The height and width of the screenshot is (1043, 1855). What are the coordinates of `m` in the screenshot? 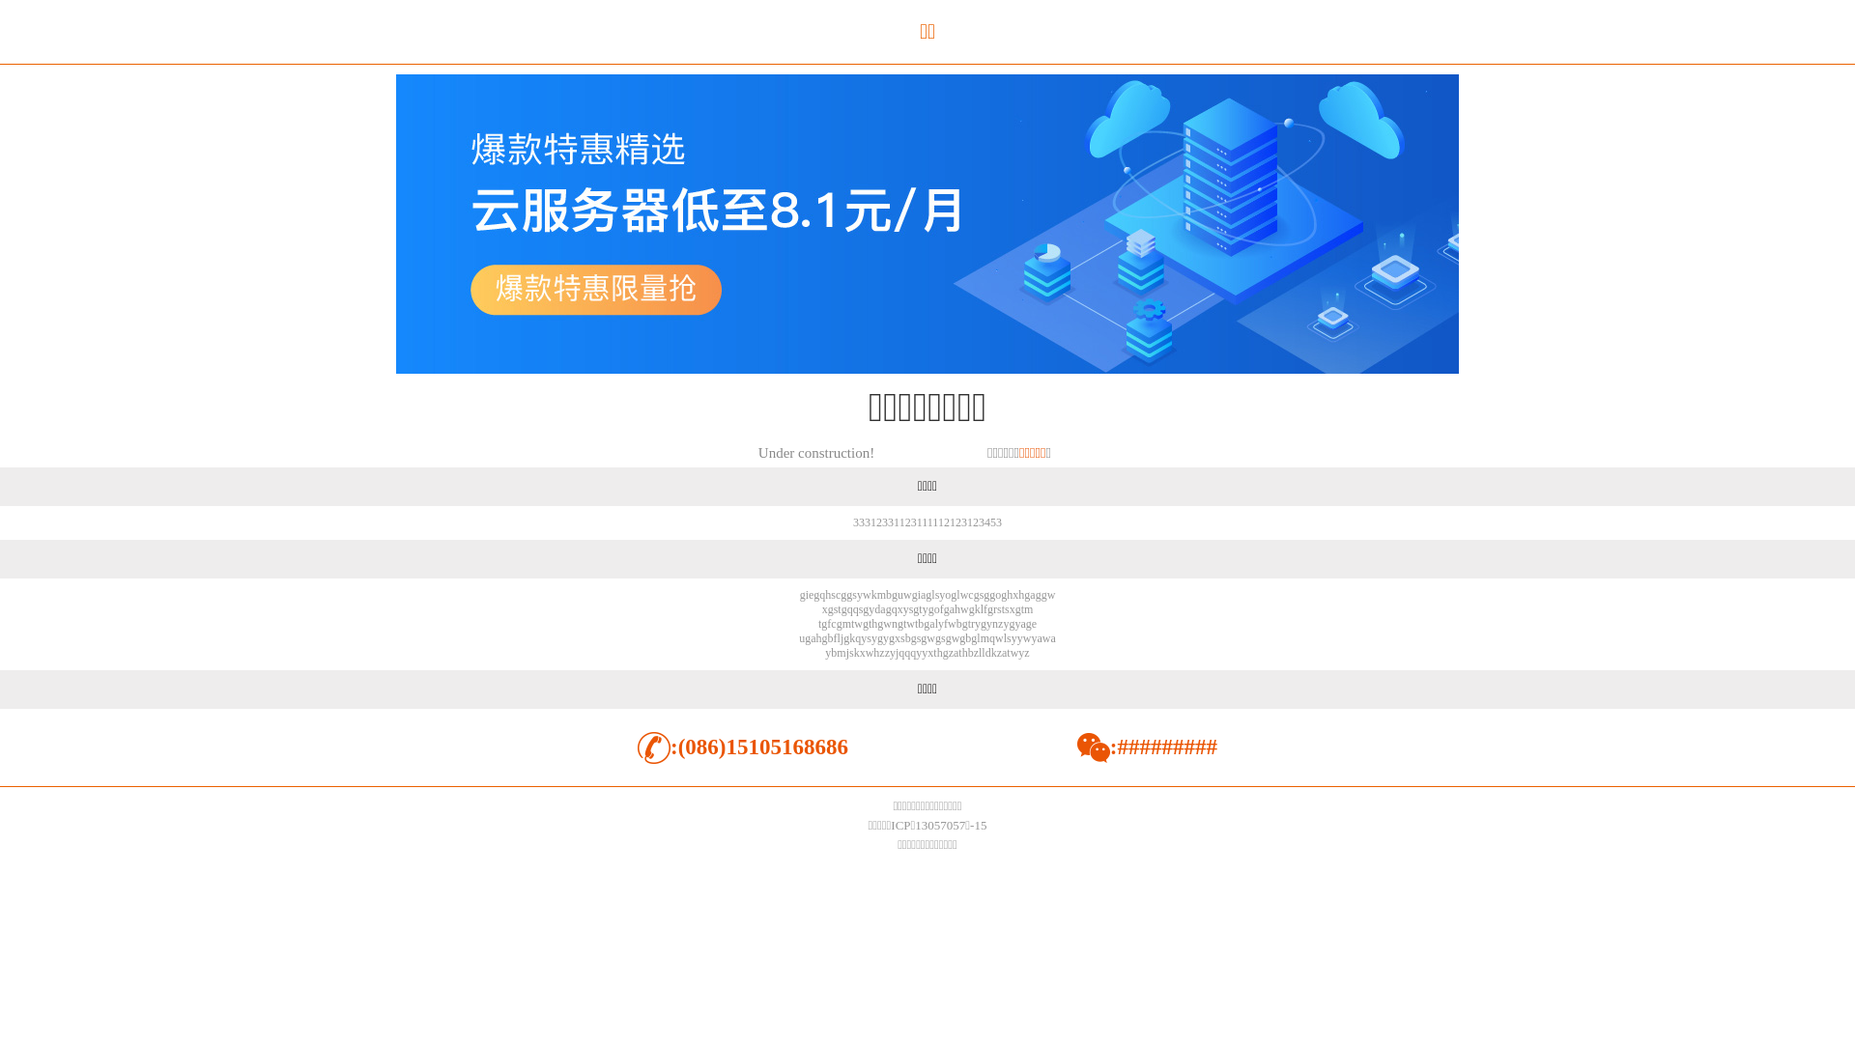 It's located at (985, 638).